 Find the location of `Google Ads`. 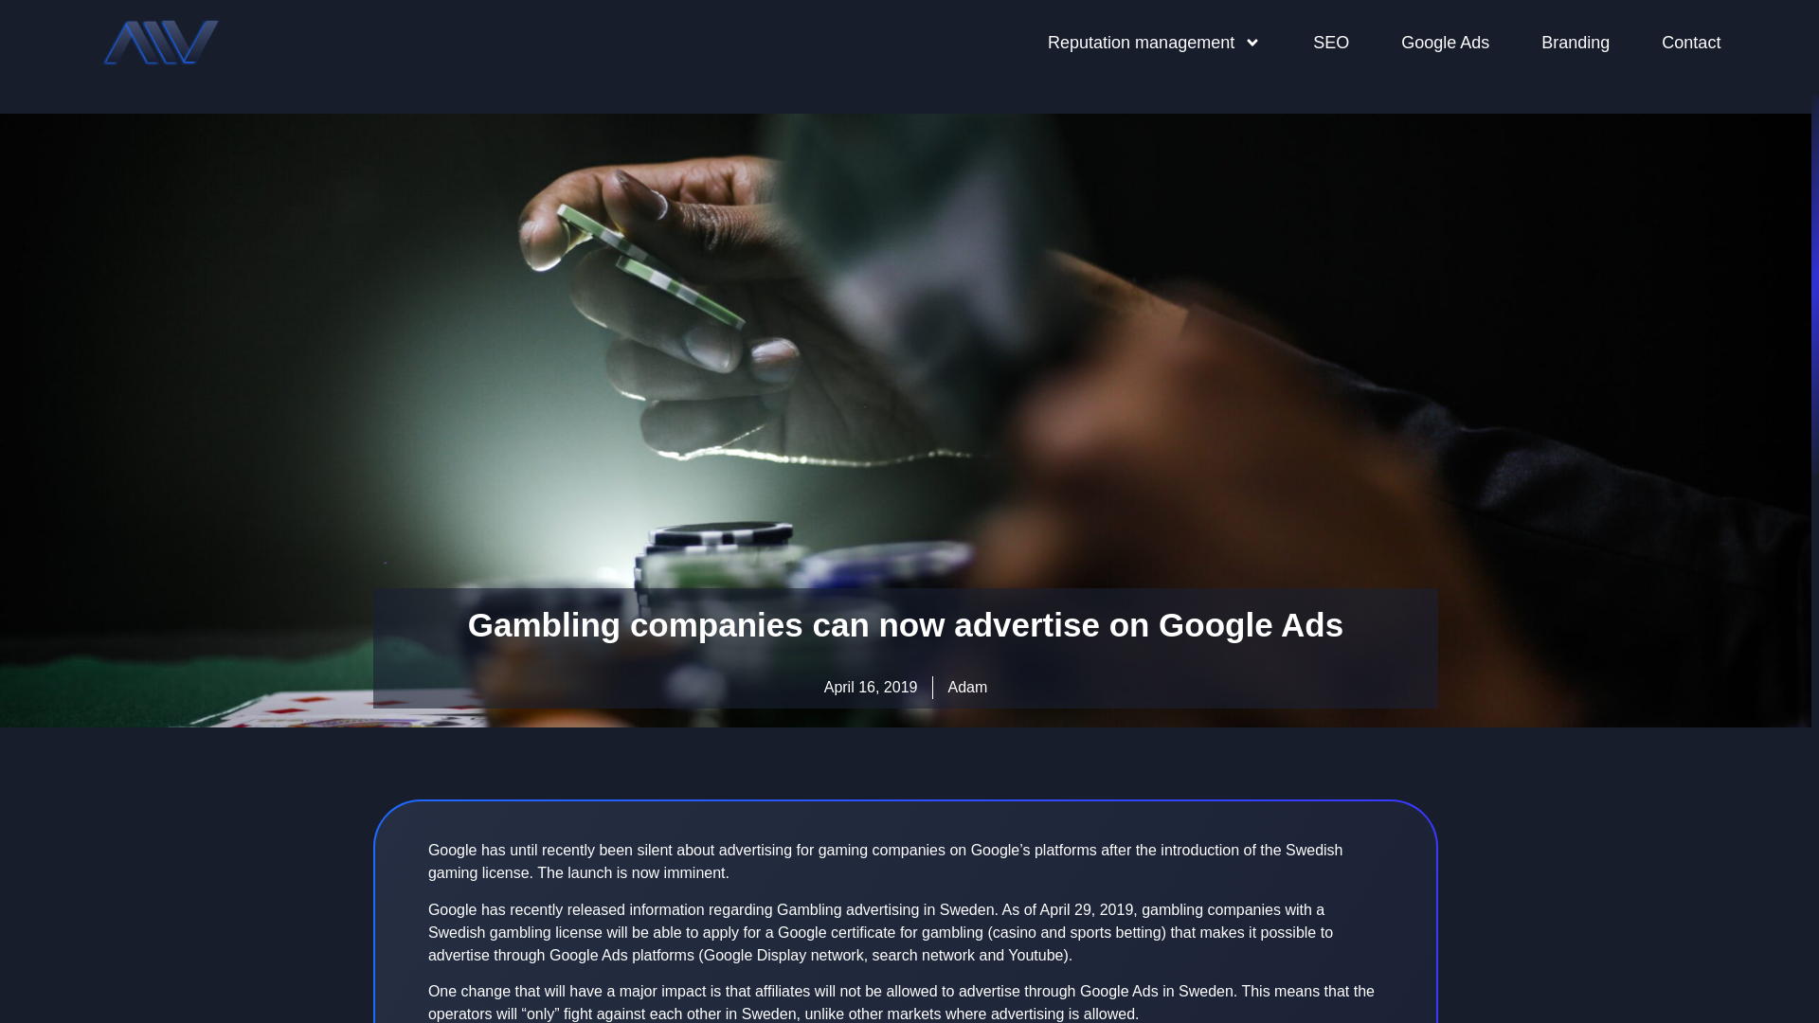

Google Ads is located at coordinates (1445, 43).